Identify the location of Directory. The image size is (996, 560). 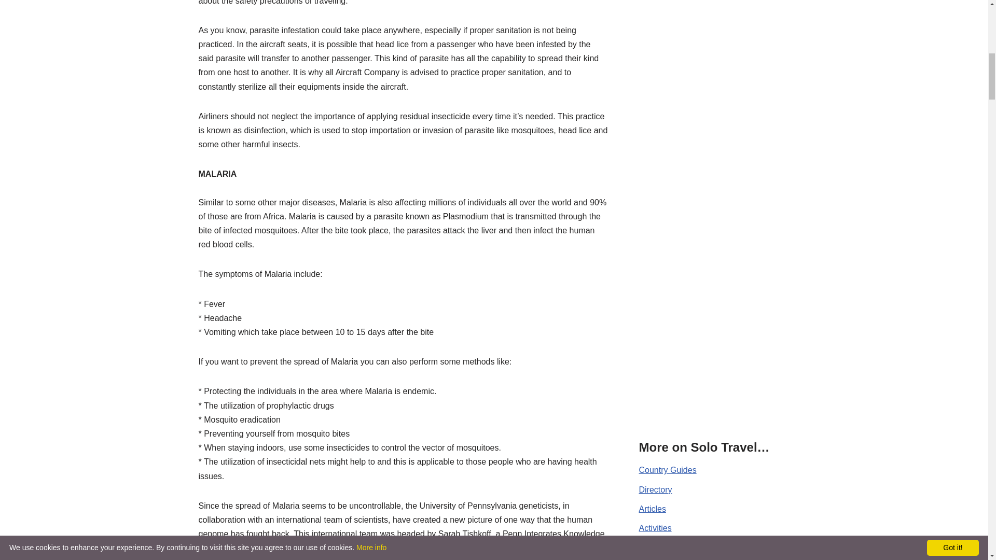
(656, 489).